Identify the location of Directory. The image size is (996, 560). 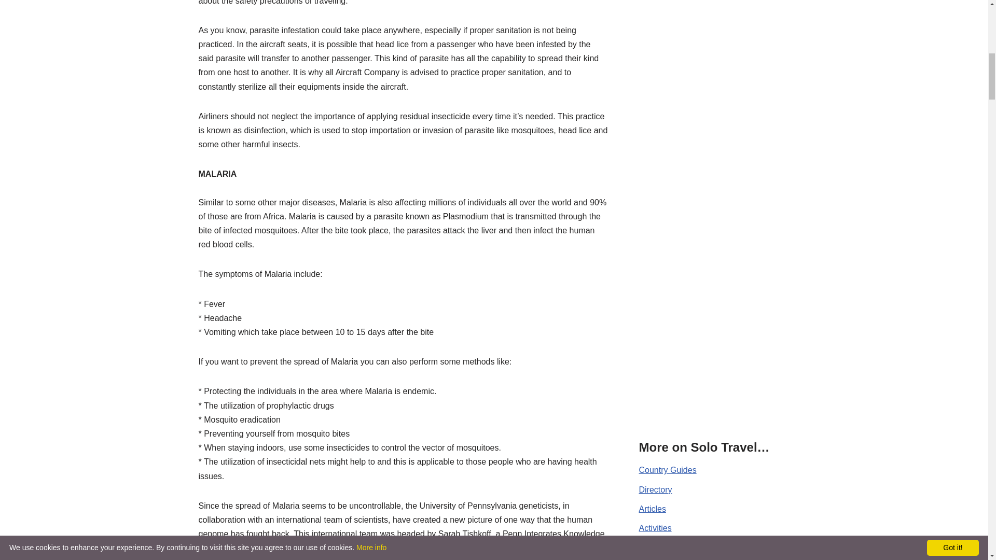
(656, 489).